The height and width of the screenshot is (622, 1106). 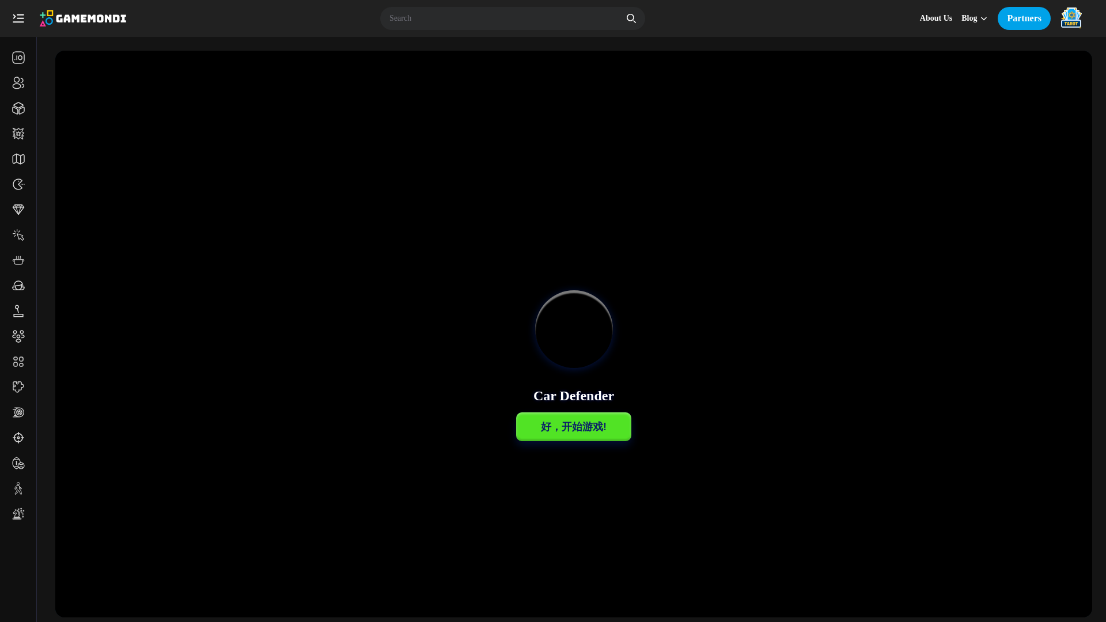 What do you see at coordinates (1024, 18) in the screenshot?
I see `Partners` at bounding box center [1024, 18].